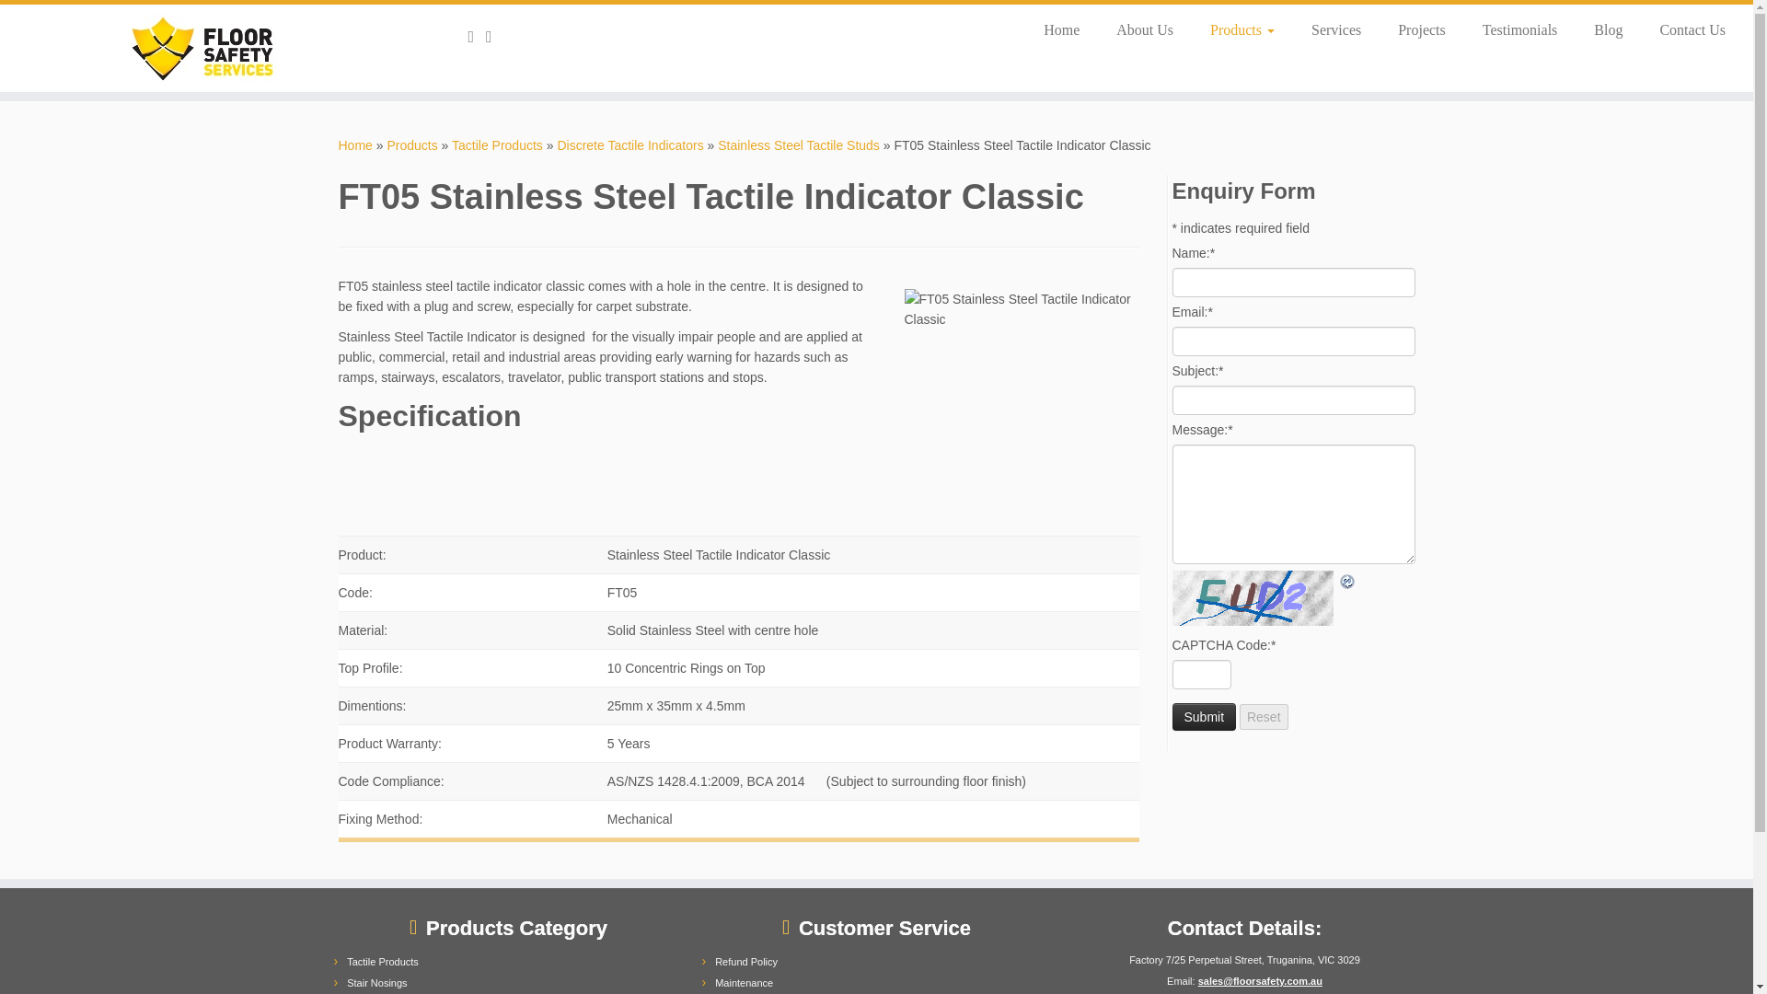 The height and width of the screenshot is (994, 1767). I want to click on About Us, so click(1144, 29).